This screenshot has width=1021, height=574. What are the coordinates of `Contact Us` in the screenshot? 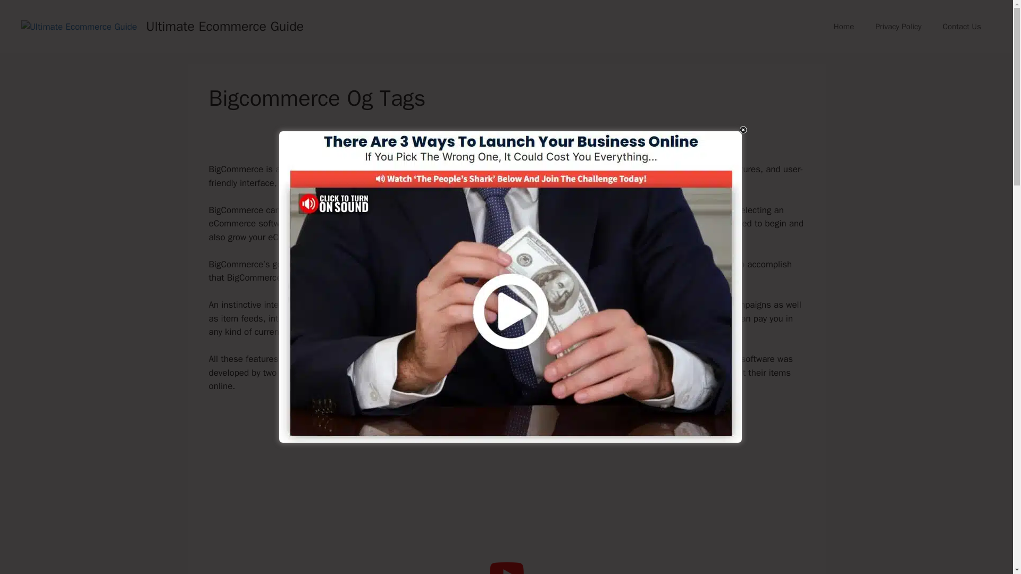 It's located at (961, 27).